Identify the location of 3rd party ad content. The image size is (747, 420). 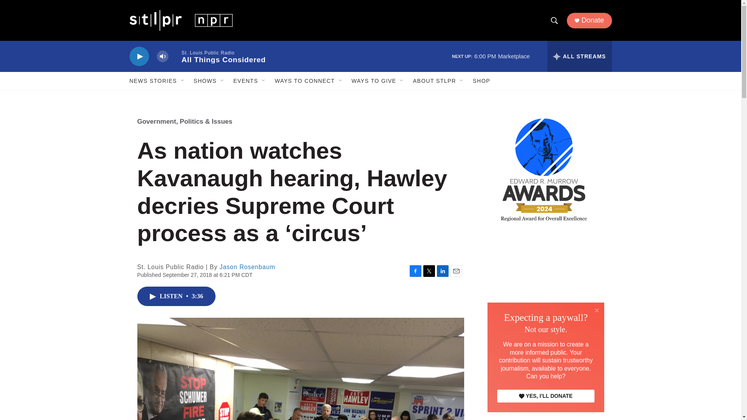
(545, 291).